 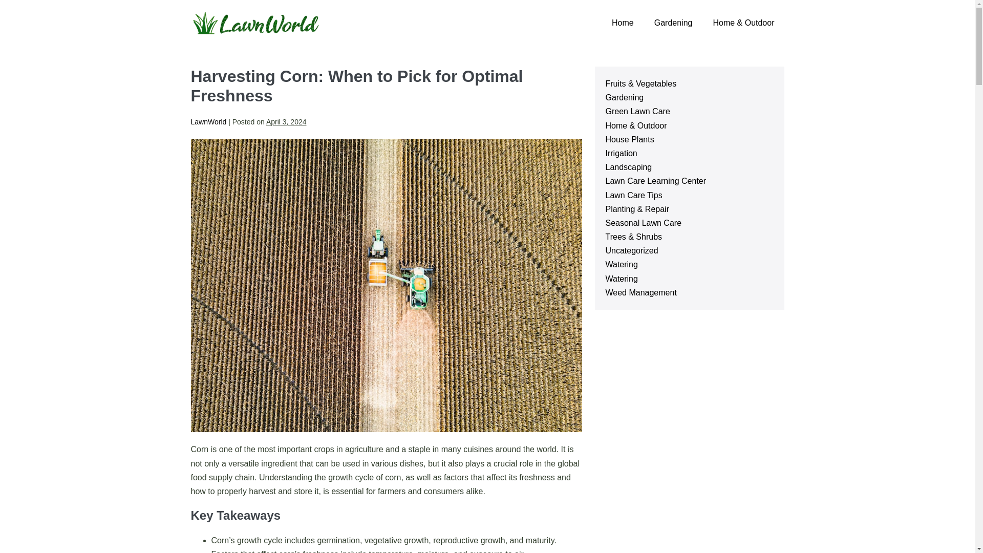 What do you see at coordinates (673, 23) in the screenshot?
I see `Gardening` at bounding box center [673, 23].